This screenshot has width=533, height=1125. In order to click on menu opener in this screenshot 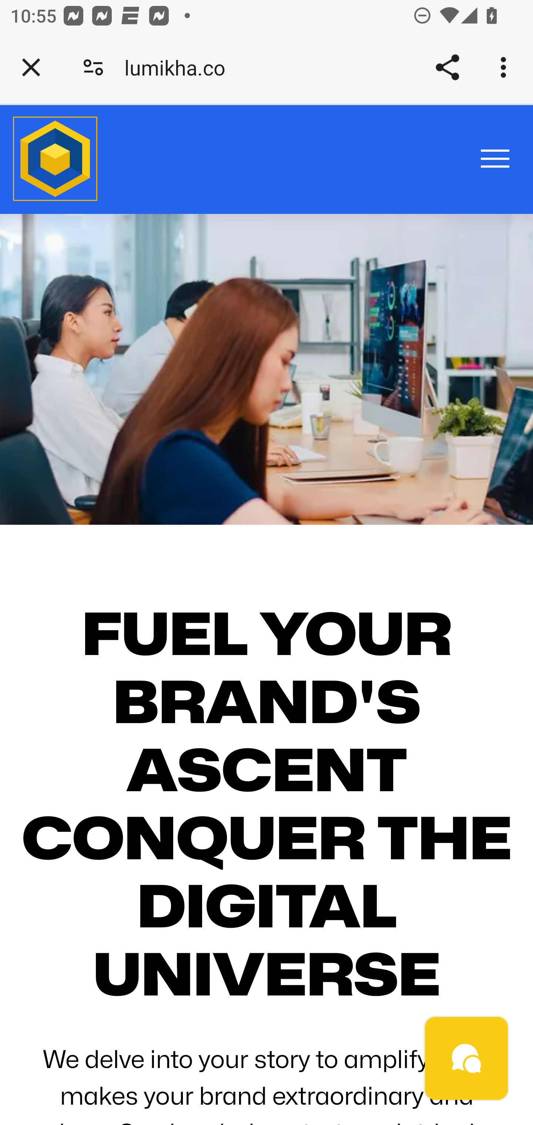, I will do `click(495, 158)`.